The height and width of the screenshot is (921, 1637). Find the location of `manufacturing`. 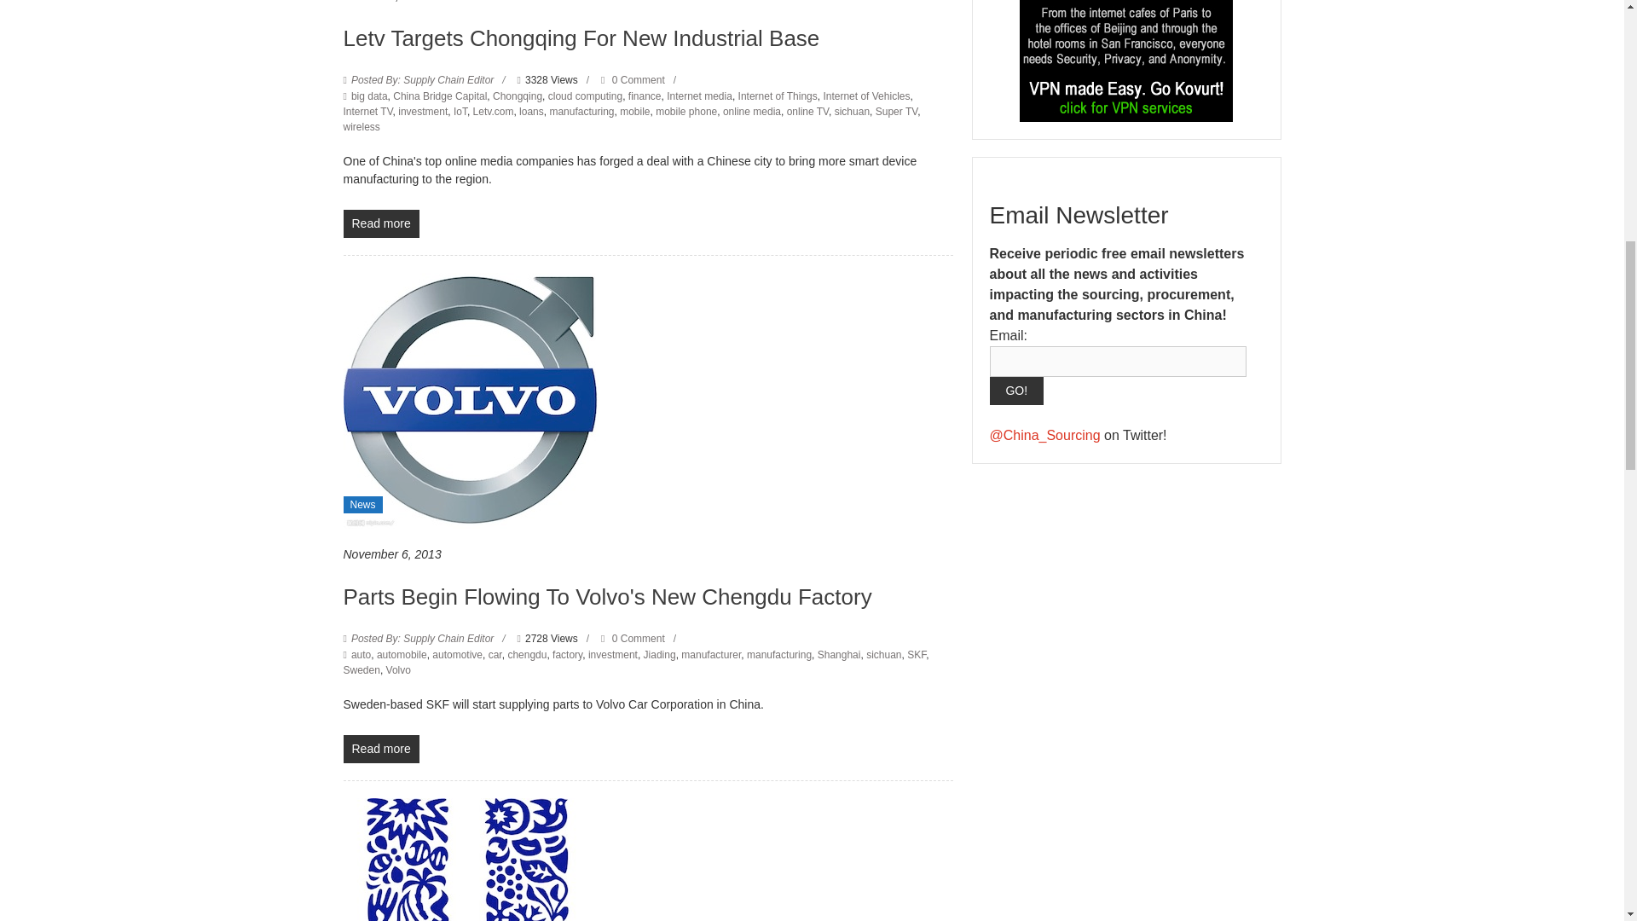

manufacturing is located at coordinates (581, 112).